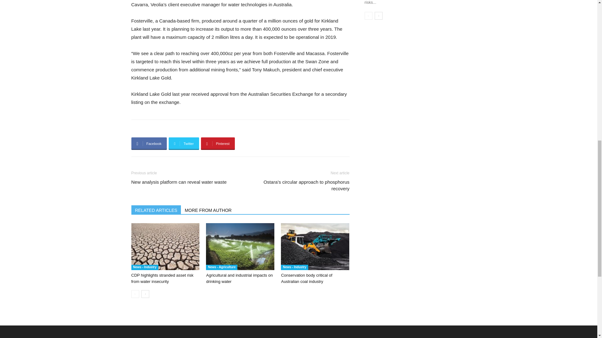 This screenshot has height=338, width=602. What do you see at coordinates (162, 278) in the screenshot?
I see `CDP highlights stranded asset risk from water insecurity` at bounding box center [162, 278].